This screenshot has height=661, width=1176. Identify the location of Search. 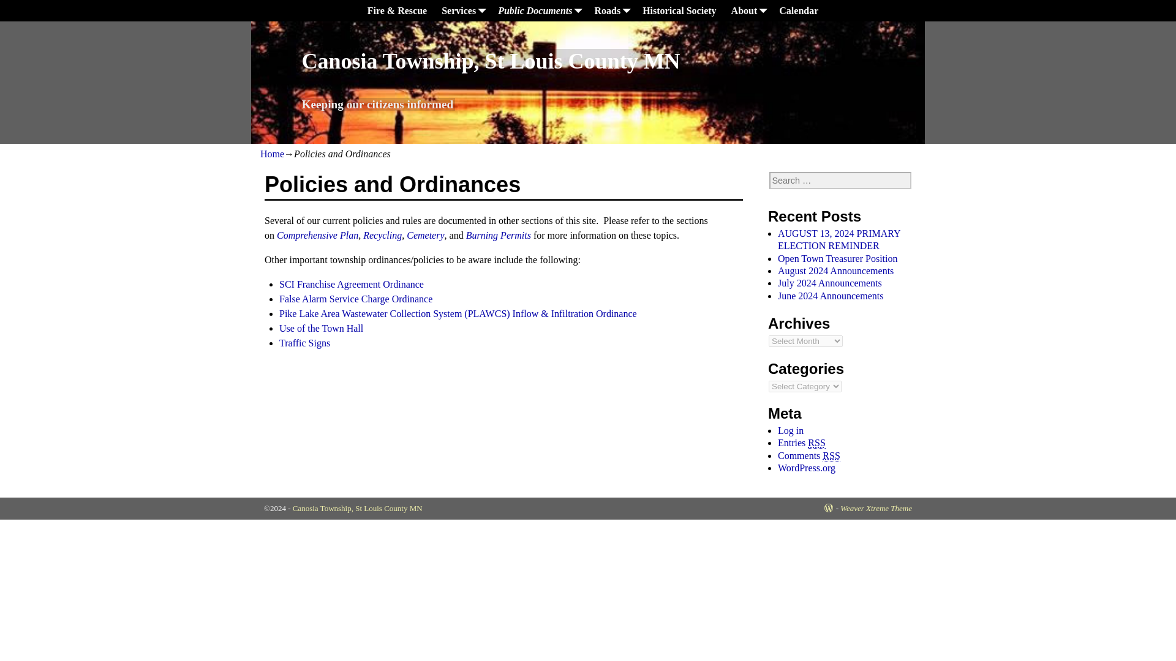
(17, 6).